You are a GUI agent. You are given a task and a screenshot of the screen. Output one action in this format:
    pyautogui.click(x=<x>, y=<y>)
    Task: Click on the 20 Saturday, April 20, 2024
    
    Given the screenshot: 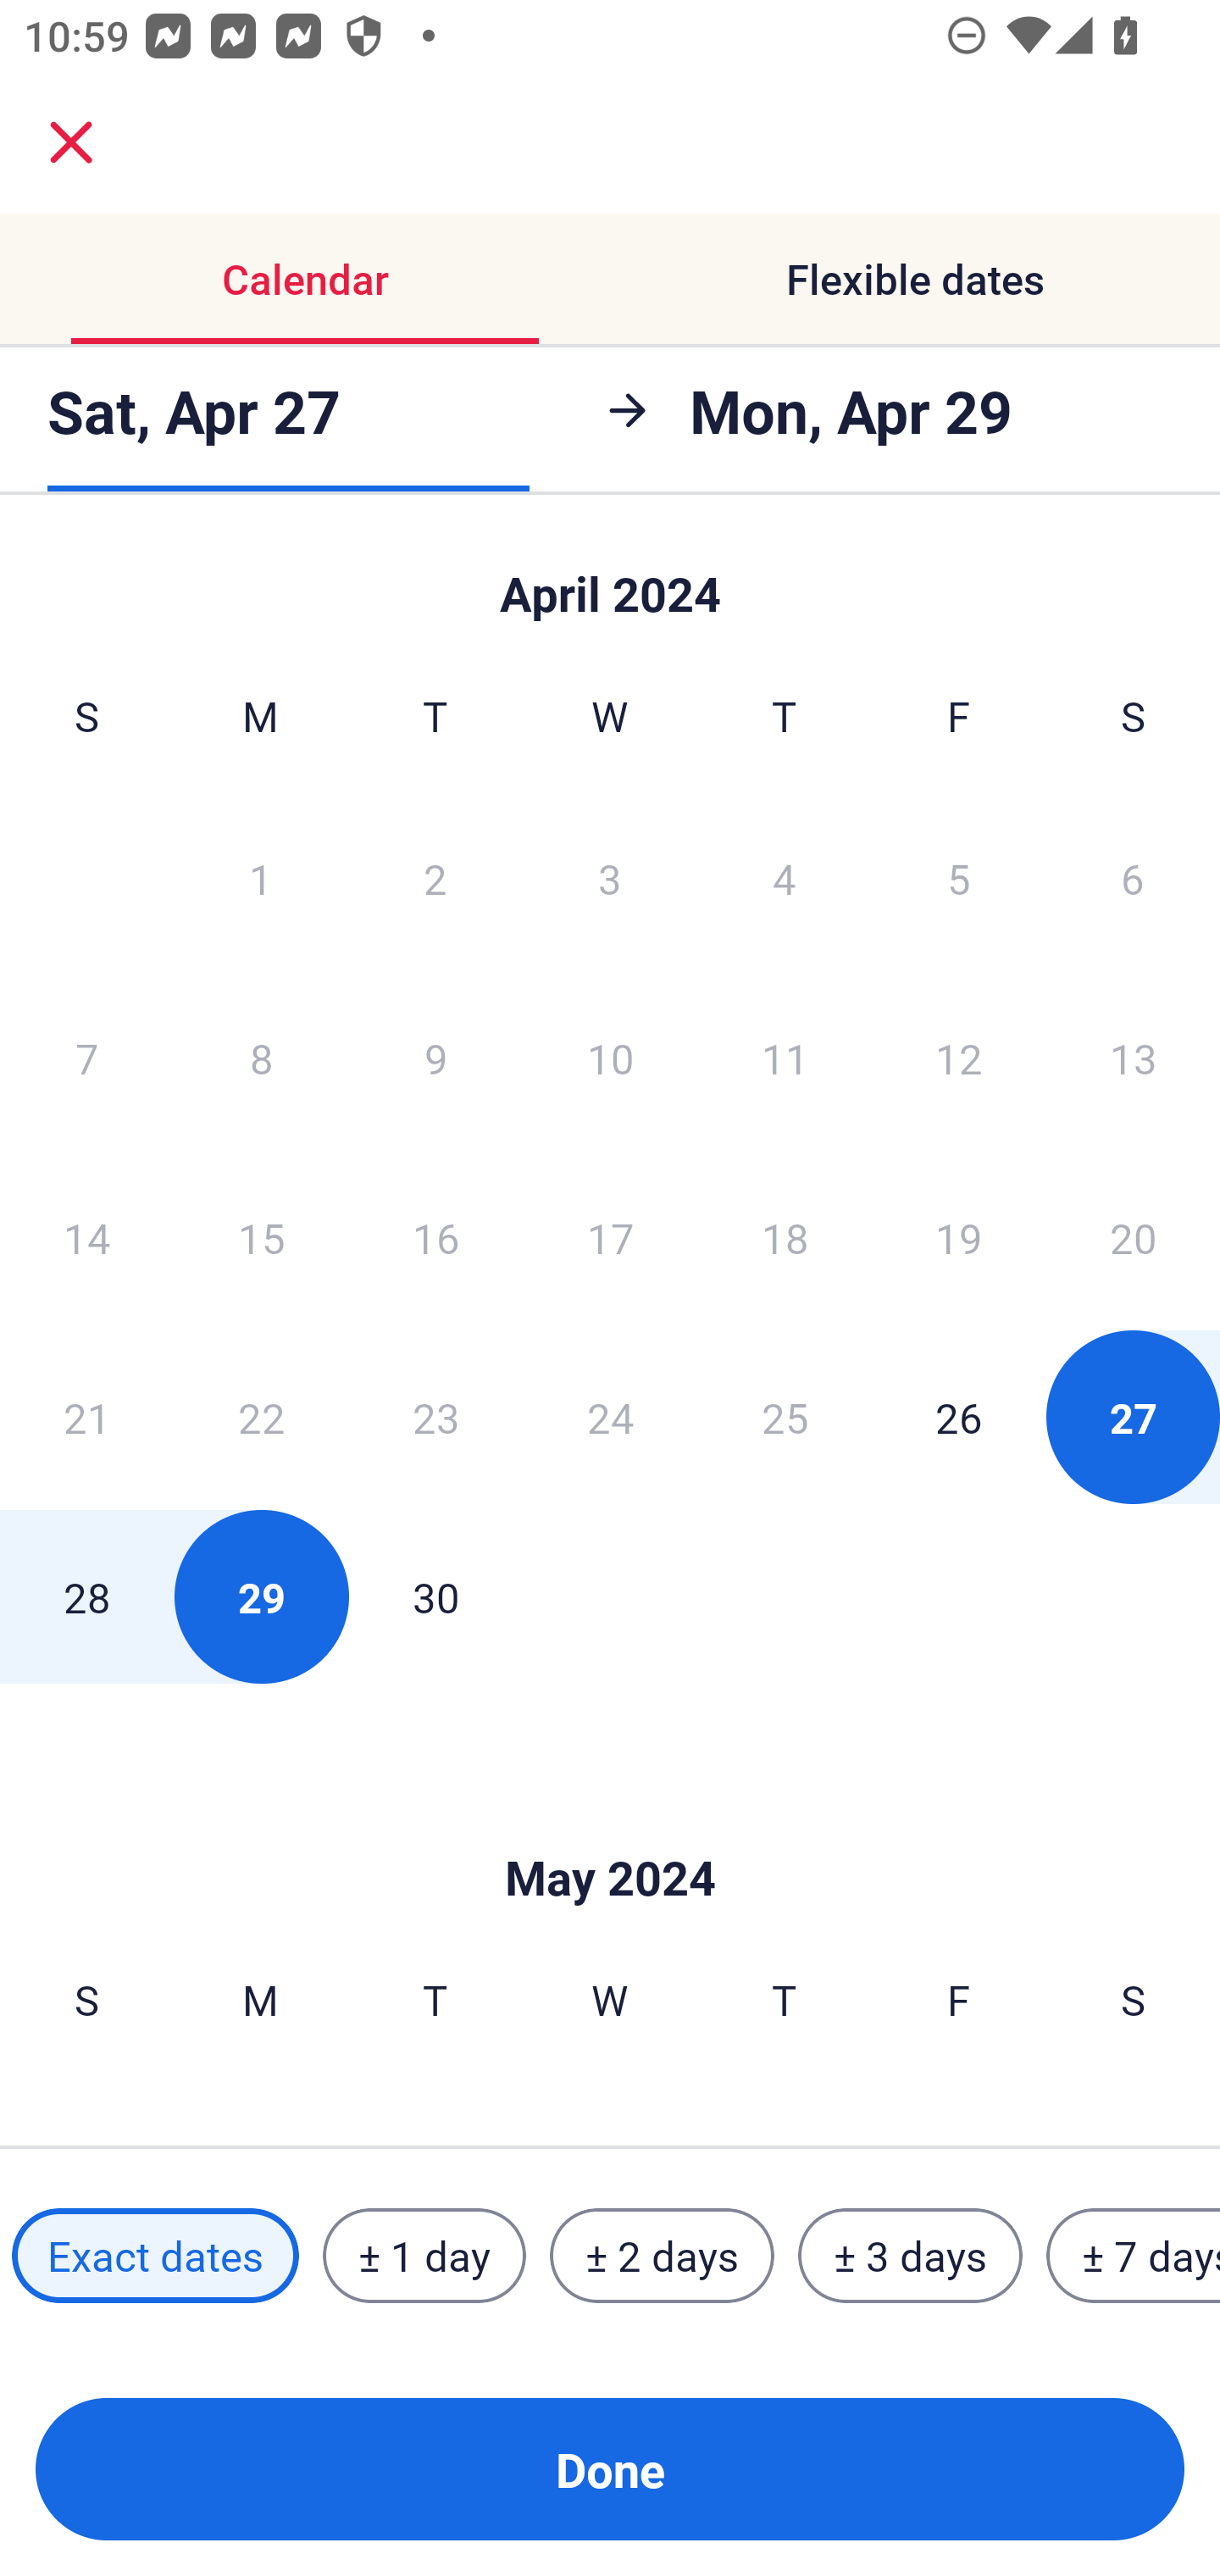 What is the action you would take?
    pyautogui.click(x=1134, y=1237)
    